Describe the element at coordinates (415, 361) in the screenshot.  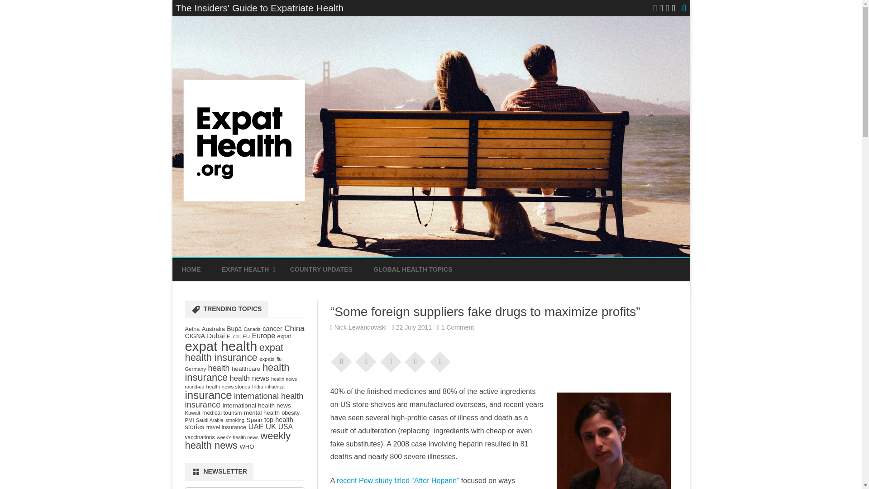
I see `Share it on Email` at that location.